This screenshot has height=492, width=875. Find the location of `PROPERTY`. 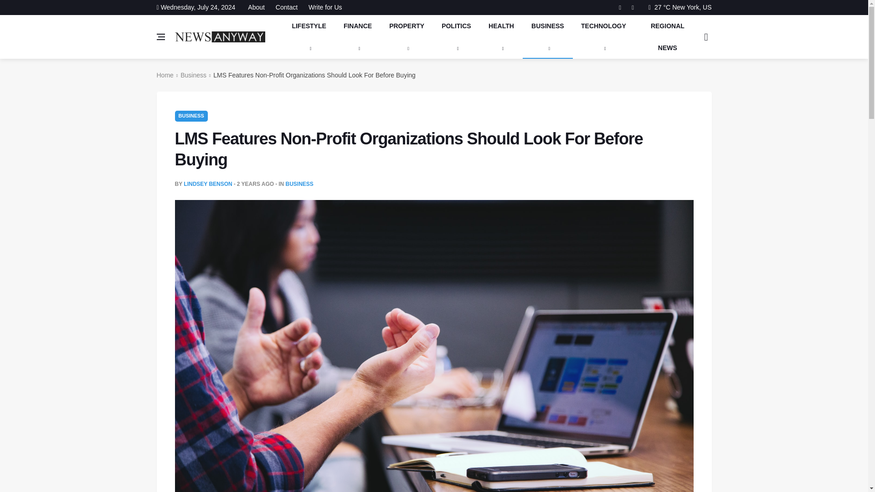

PROPERTY is located at coordinates (407, 36).